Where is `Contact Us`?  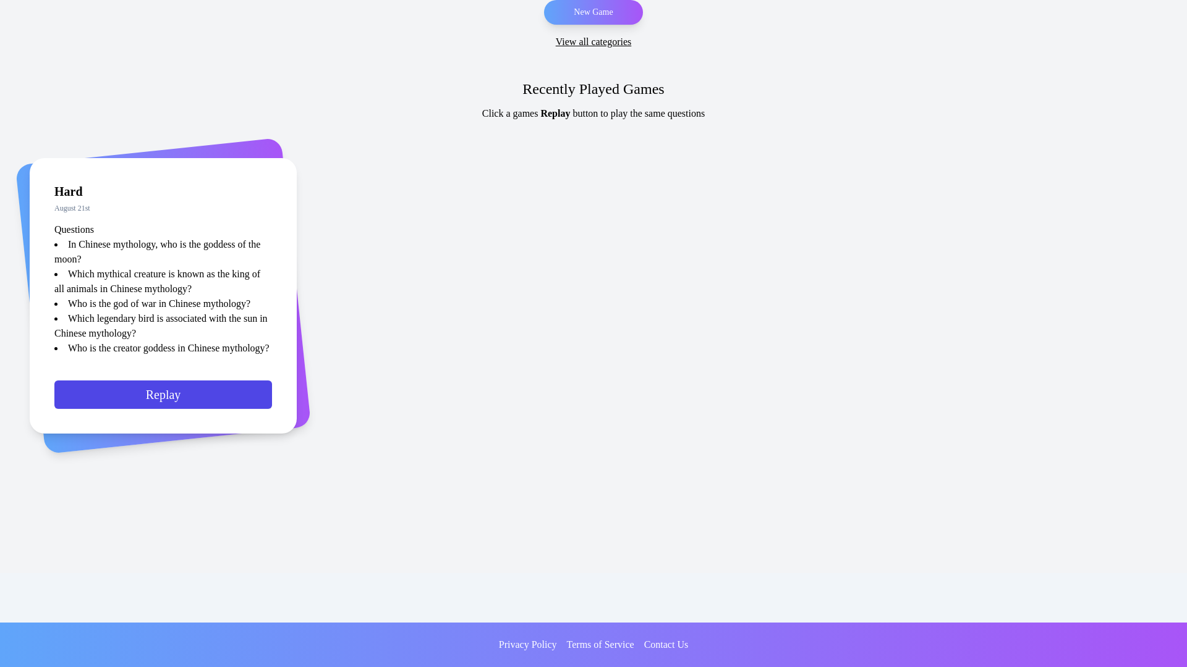
Contact Us is located at coordinates (666, 645).